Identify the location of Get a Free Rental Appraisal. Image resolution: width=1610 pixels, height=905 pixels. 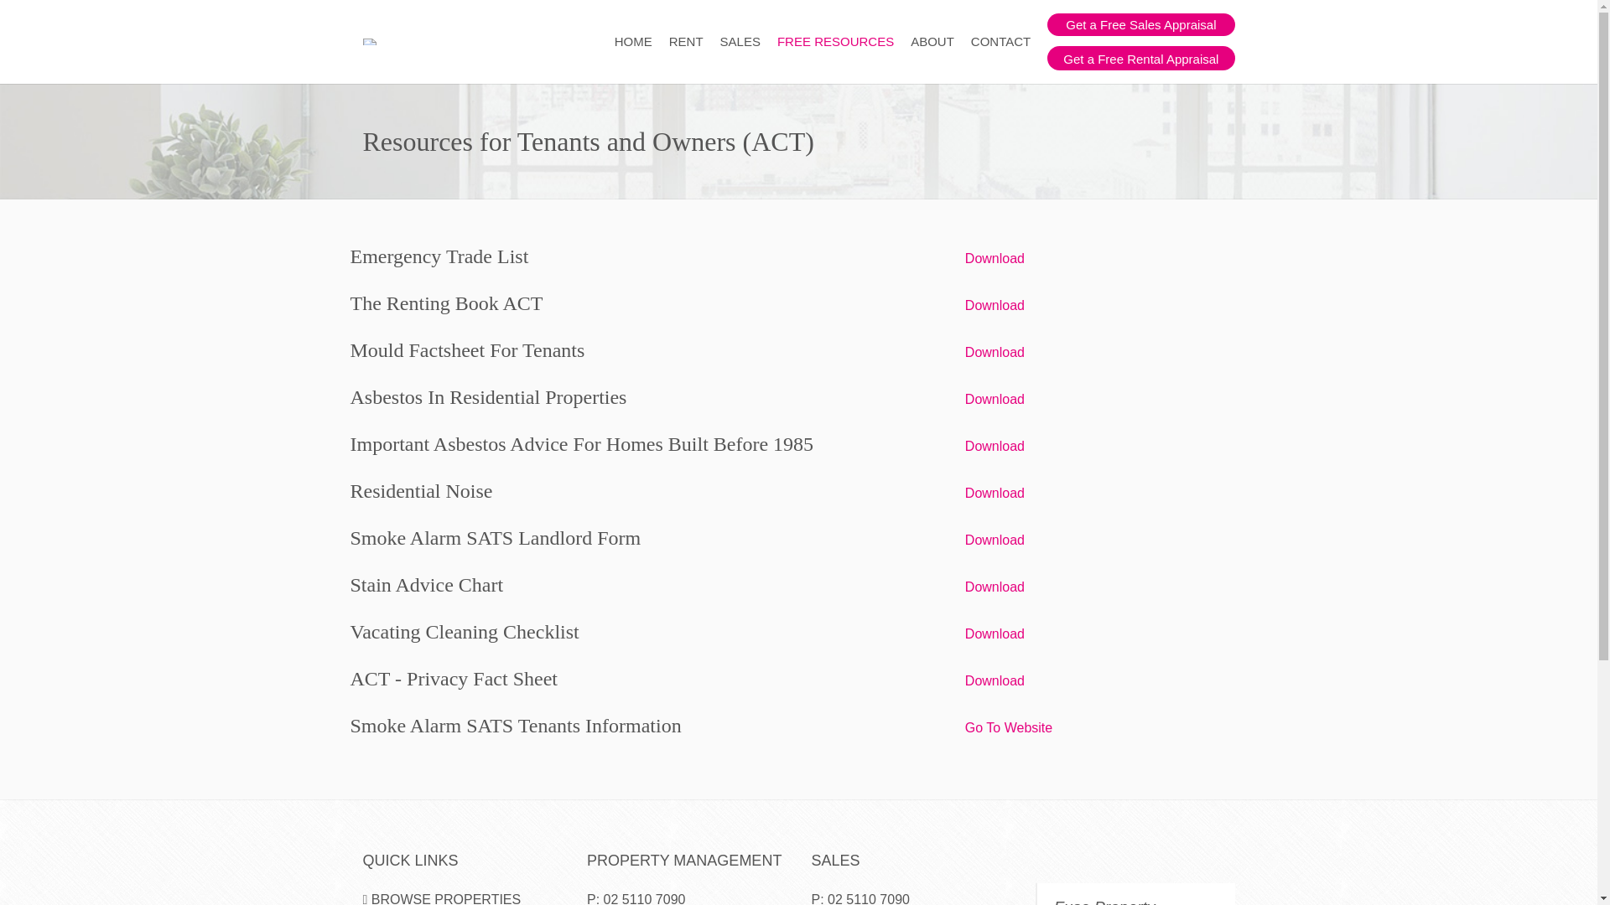
(1140, 59).